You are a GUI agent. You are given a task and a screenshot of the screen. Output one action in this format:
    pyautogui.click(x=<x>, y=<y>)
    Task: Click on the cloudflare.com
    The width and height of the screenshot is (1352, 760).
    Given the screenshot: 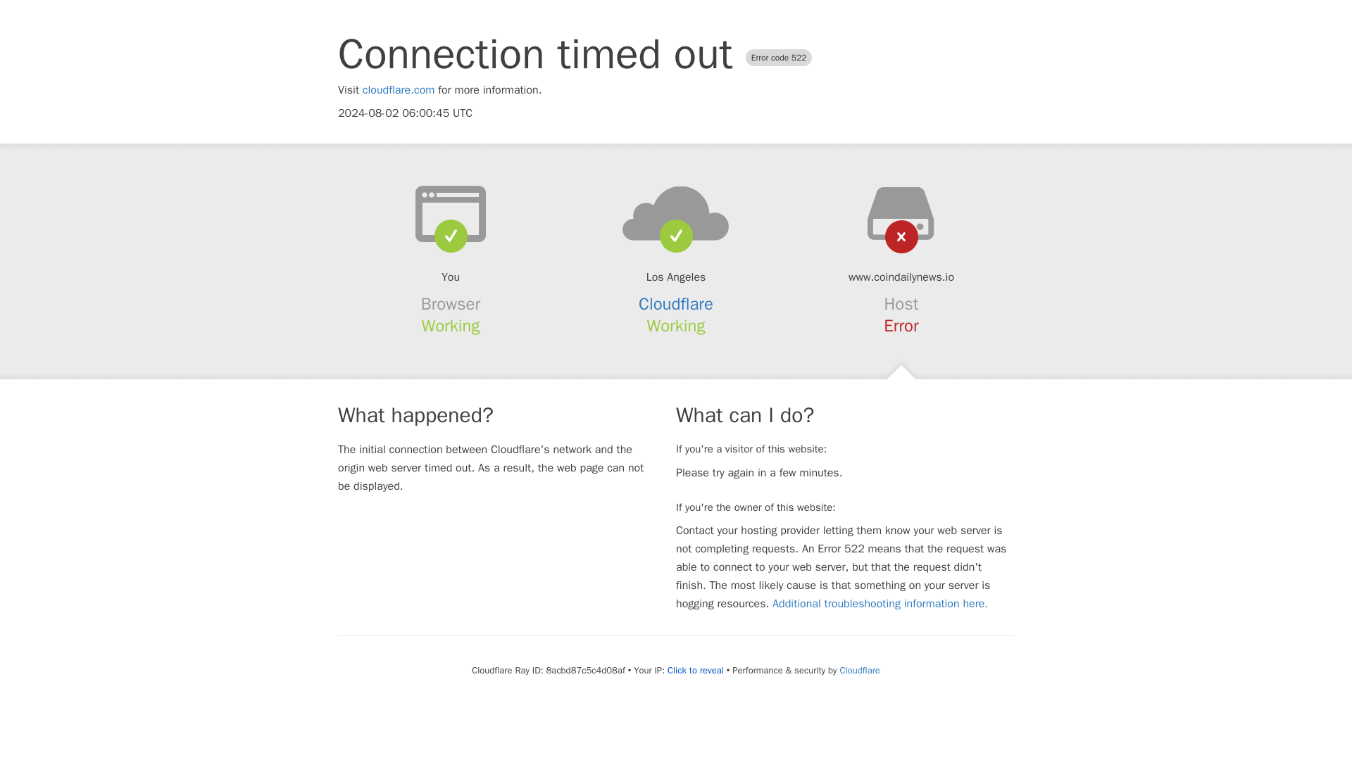 What is the action you would take?
    pyautogui.click(x=399, y=90)
    